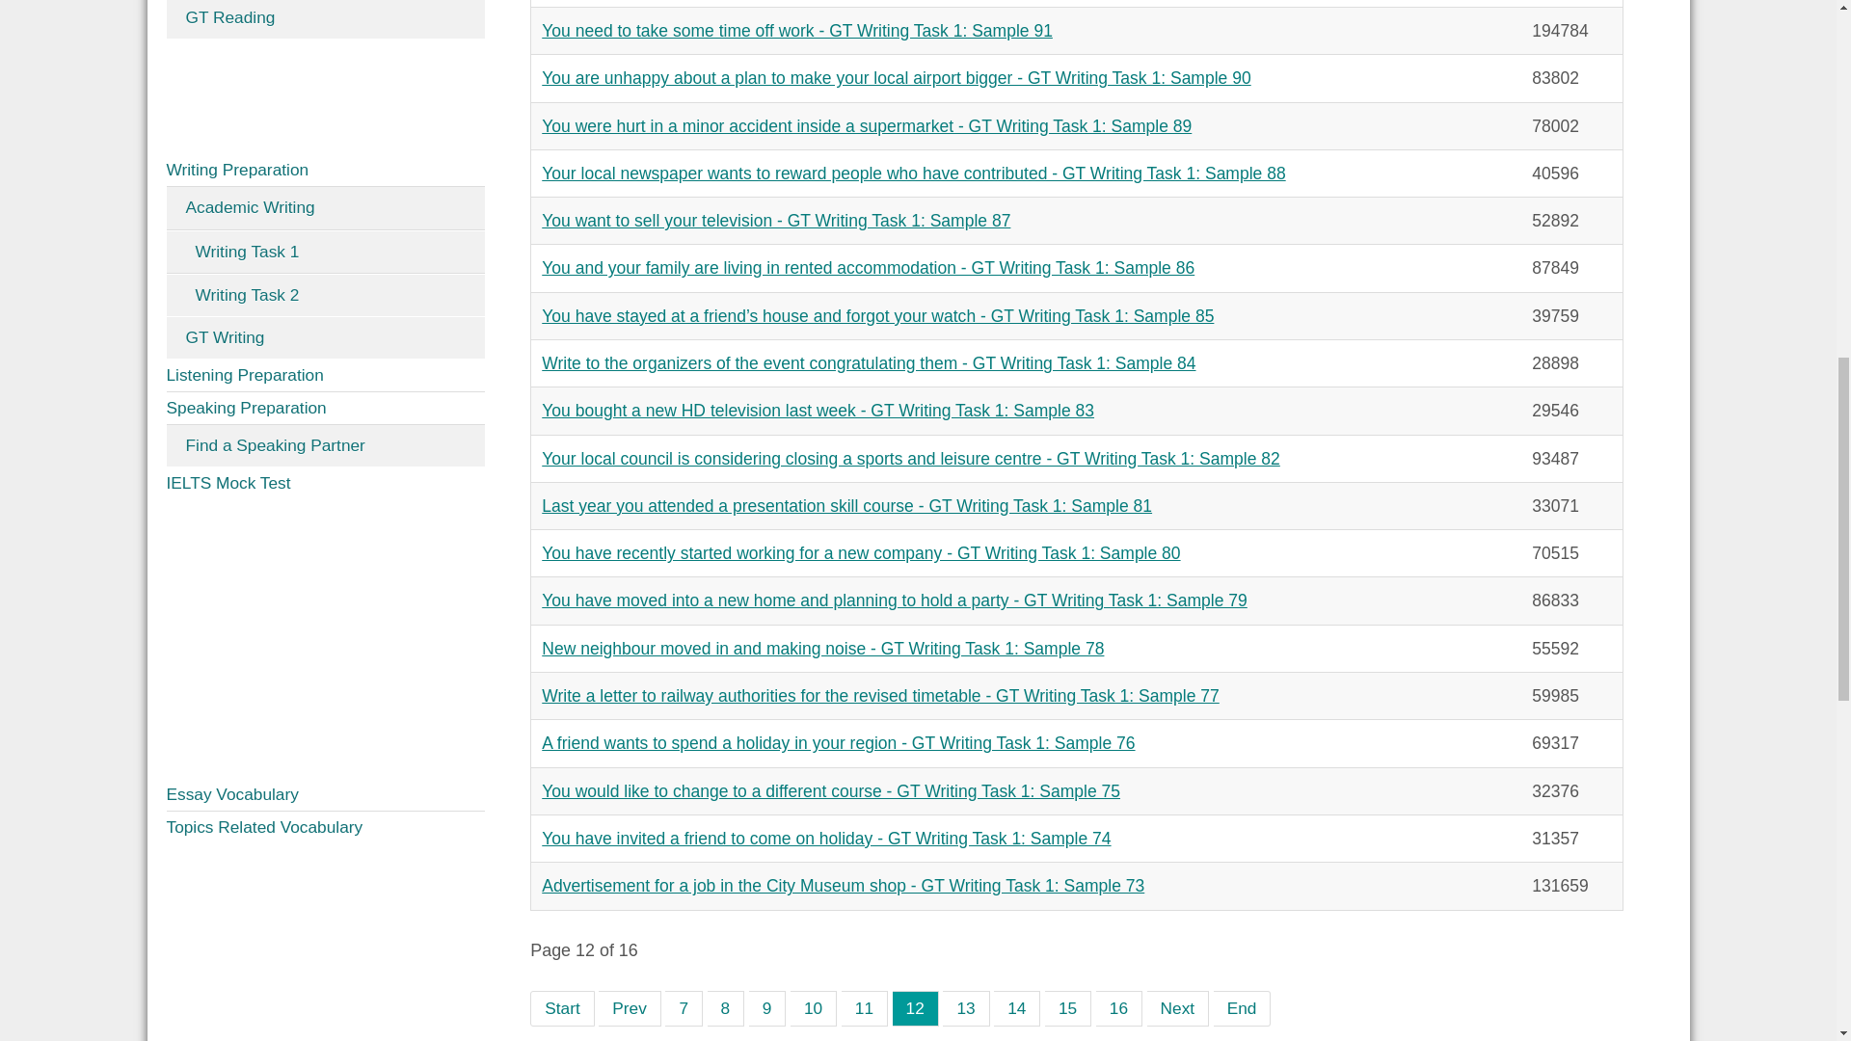  I want to click on Writing Task 1, so click(326, 253).